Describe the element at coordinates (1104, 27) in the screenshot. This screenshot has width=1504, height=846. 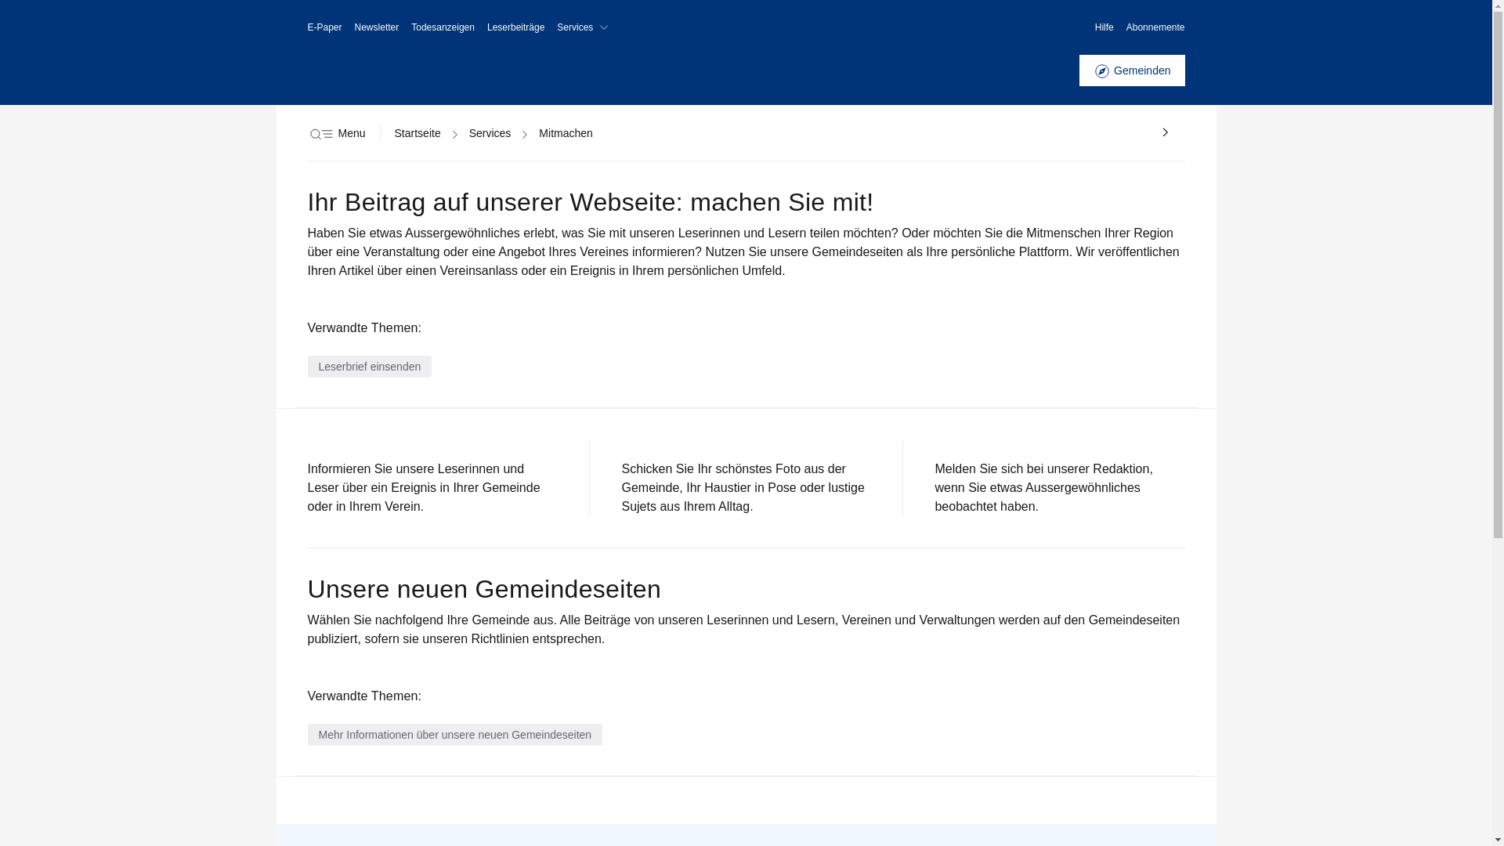
I see `Hilfe` at that location.